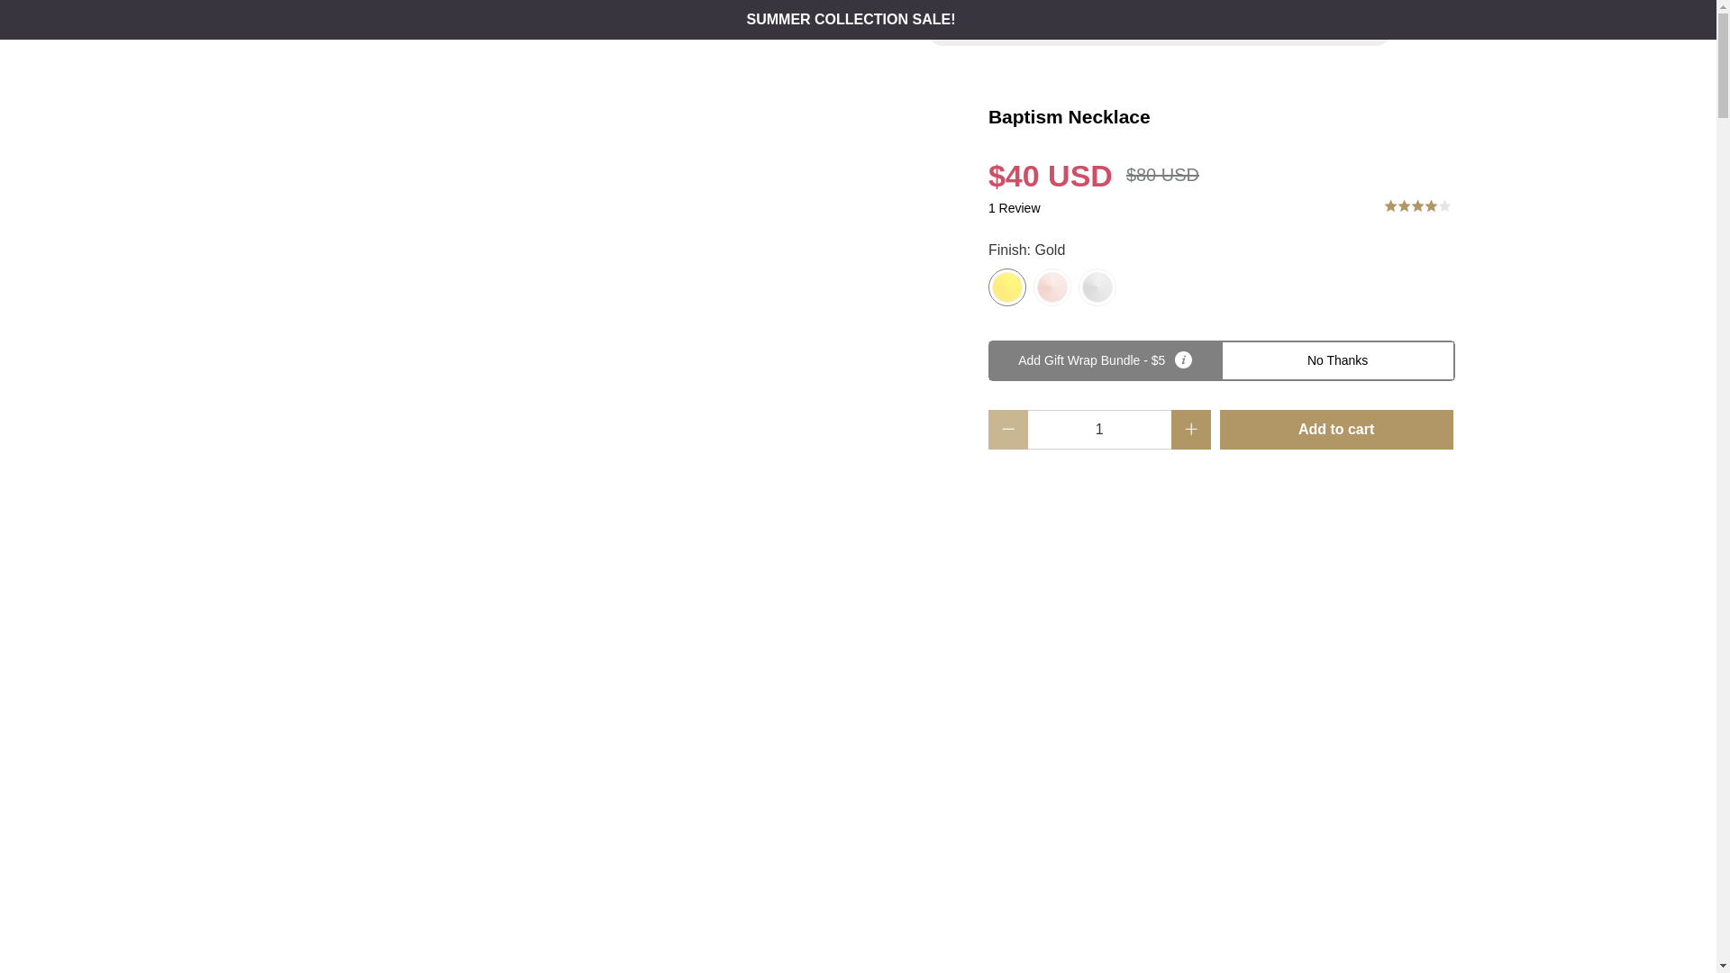 The height and width of the screenshot is (973, 1730). Describe the element at coordinates (771, 29) in the screenshot. I see `GIFT TYPE` at that location.